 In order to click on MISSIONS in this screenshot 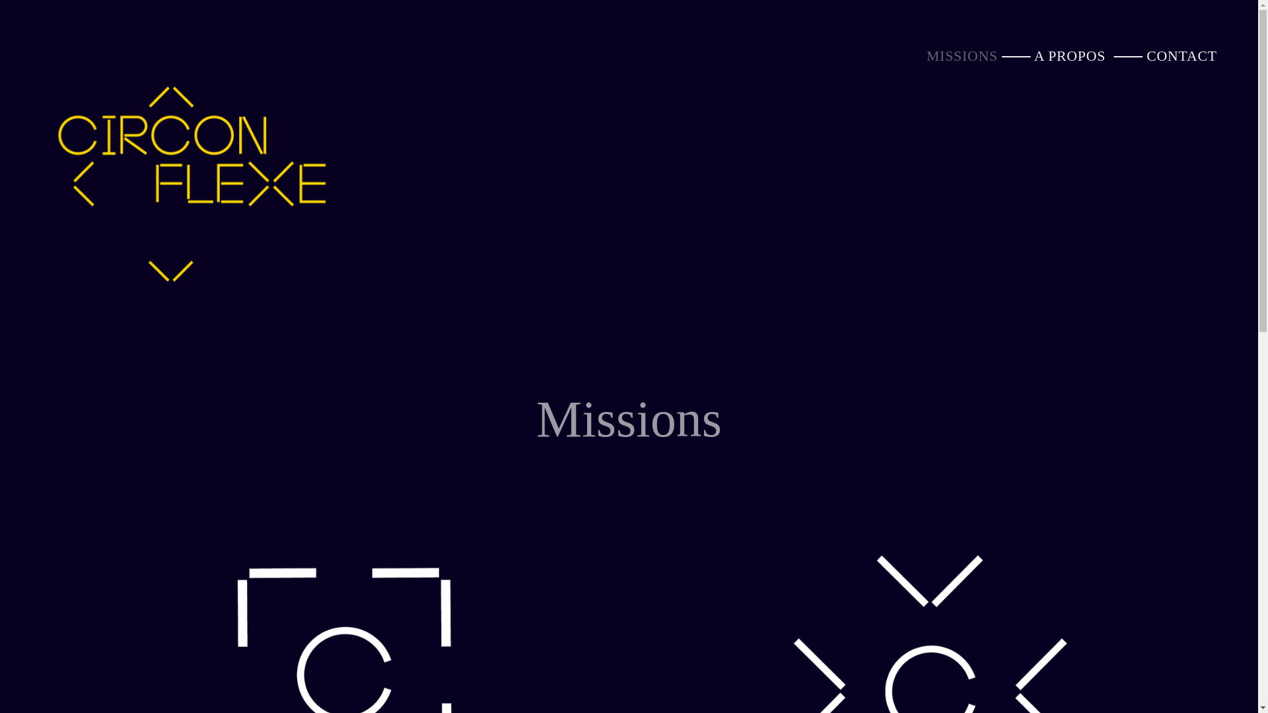, I will do `click(962, 56)`.